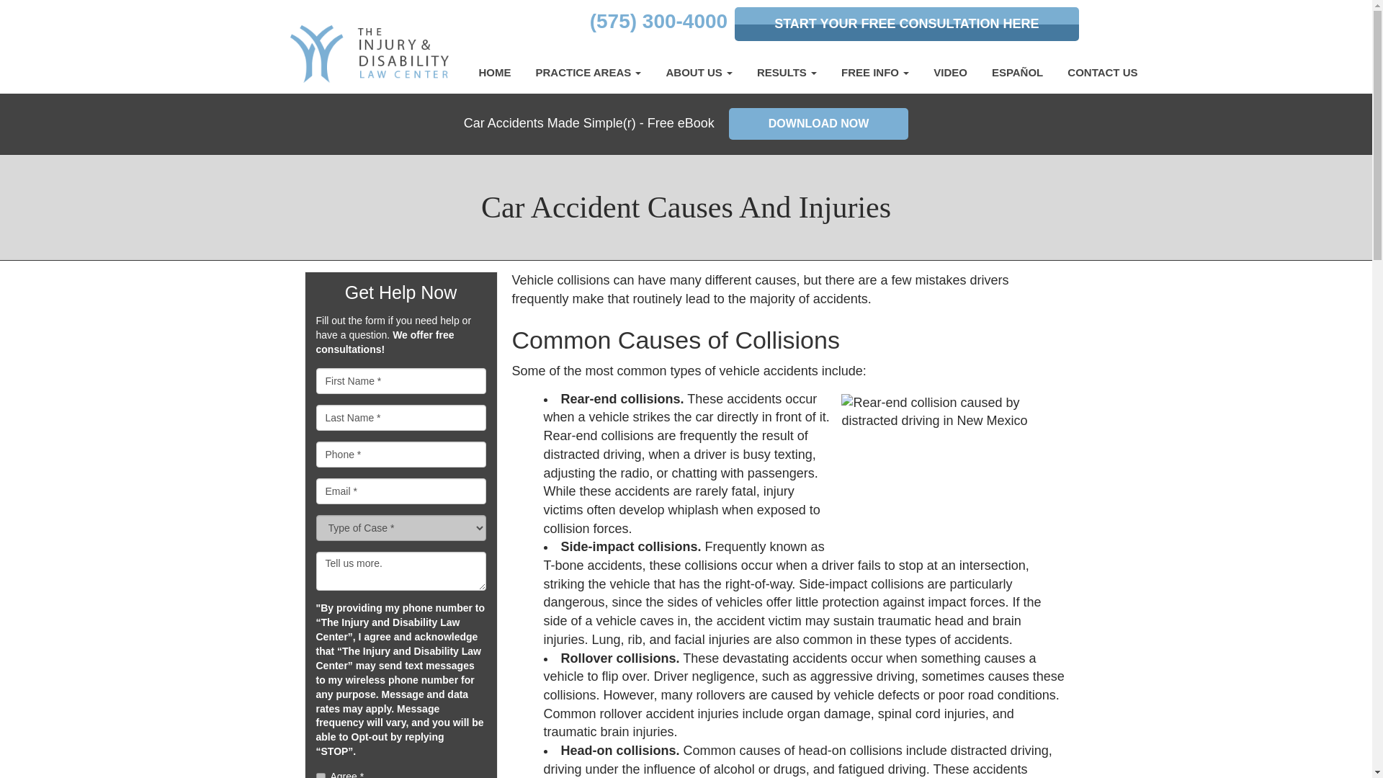  Describe the element at coordinates (874, 72) in the screenshot. I see `FREE INFO` at that location.